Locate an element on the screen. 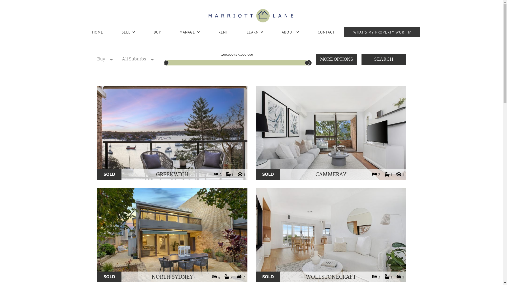 The height and width of the screenshot is (285, 507). VIEW
6/195 ERNEST STREET,
CAMMERAY NSW 2062 is located at coordinates (331, 133).